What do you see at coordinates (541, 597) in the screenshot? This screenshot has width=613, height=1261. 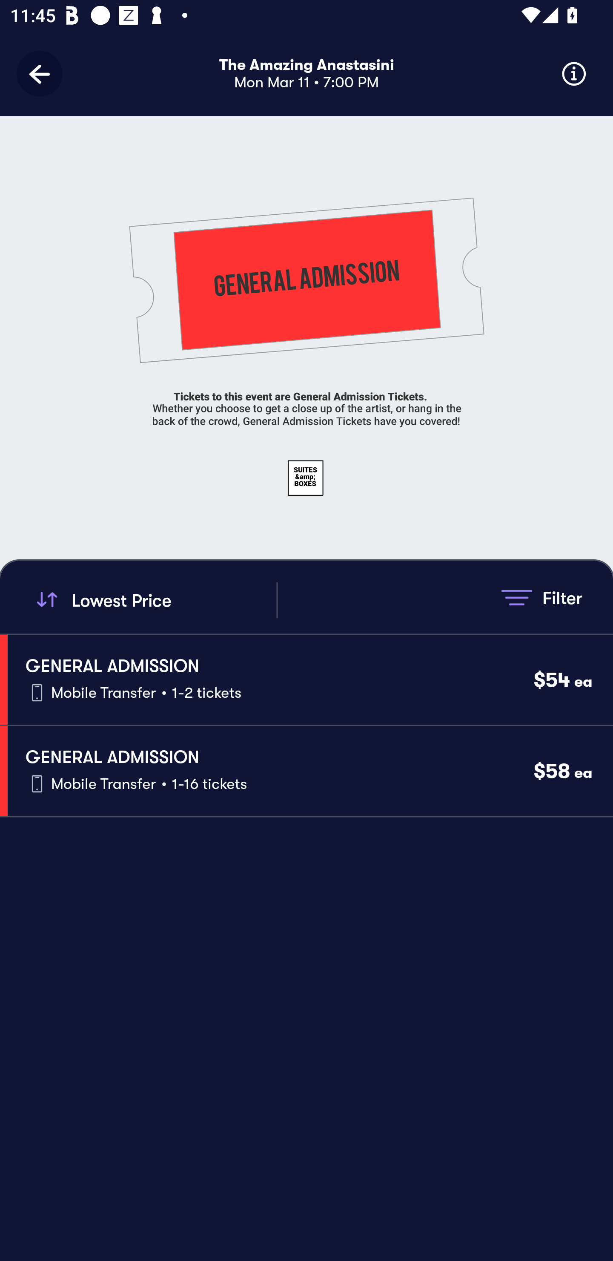 I see `Filter` at bounding box center [541, 597].